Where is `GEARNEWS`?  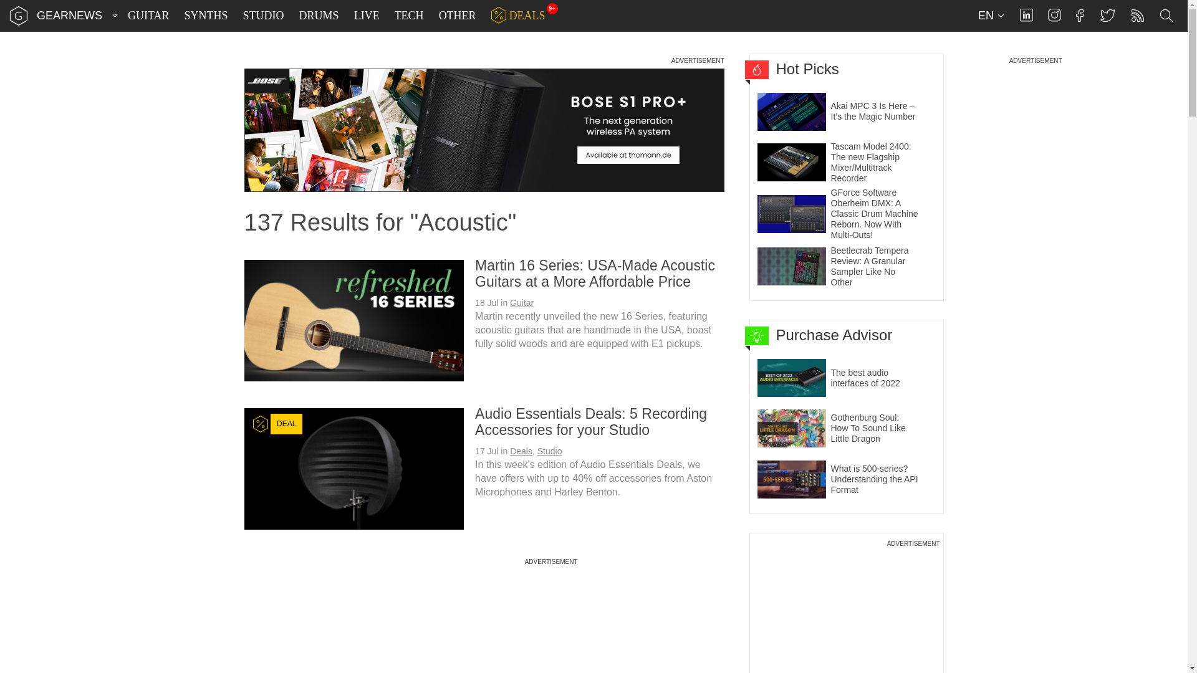 GEARNEWS is located at coordinates (69, 15).